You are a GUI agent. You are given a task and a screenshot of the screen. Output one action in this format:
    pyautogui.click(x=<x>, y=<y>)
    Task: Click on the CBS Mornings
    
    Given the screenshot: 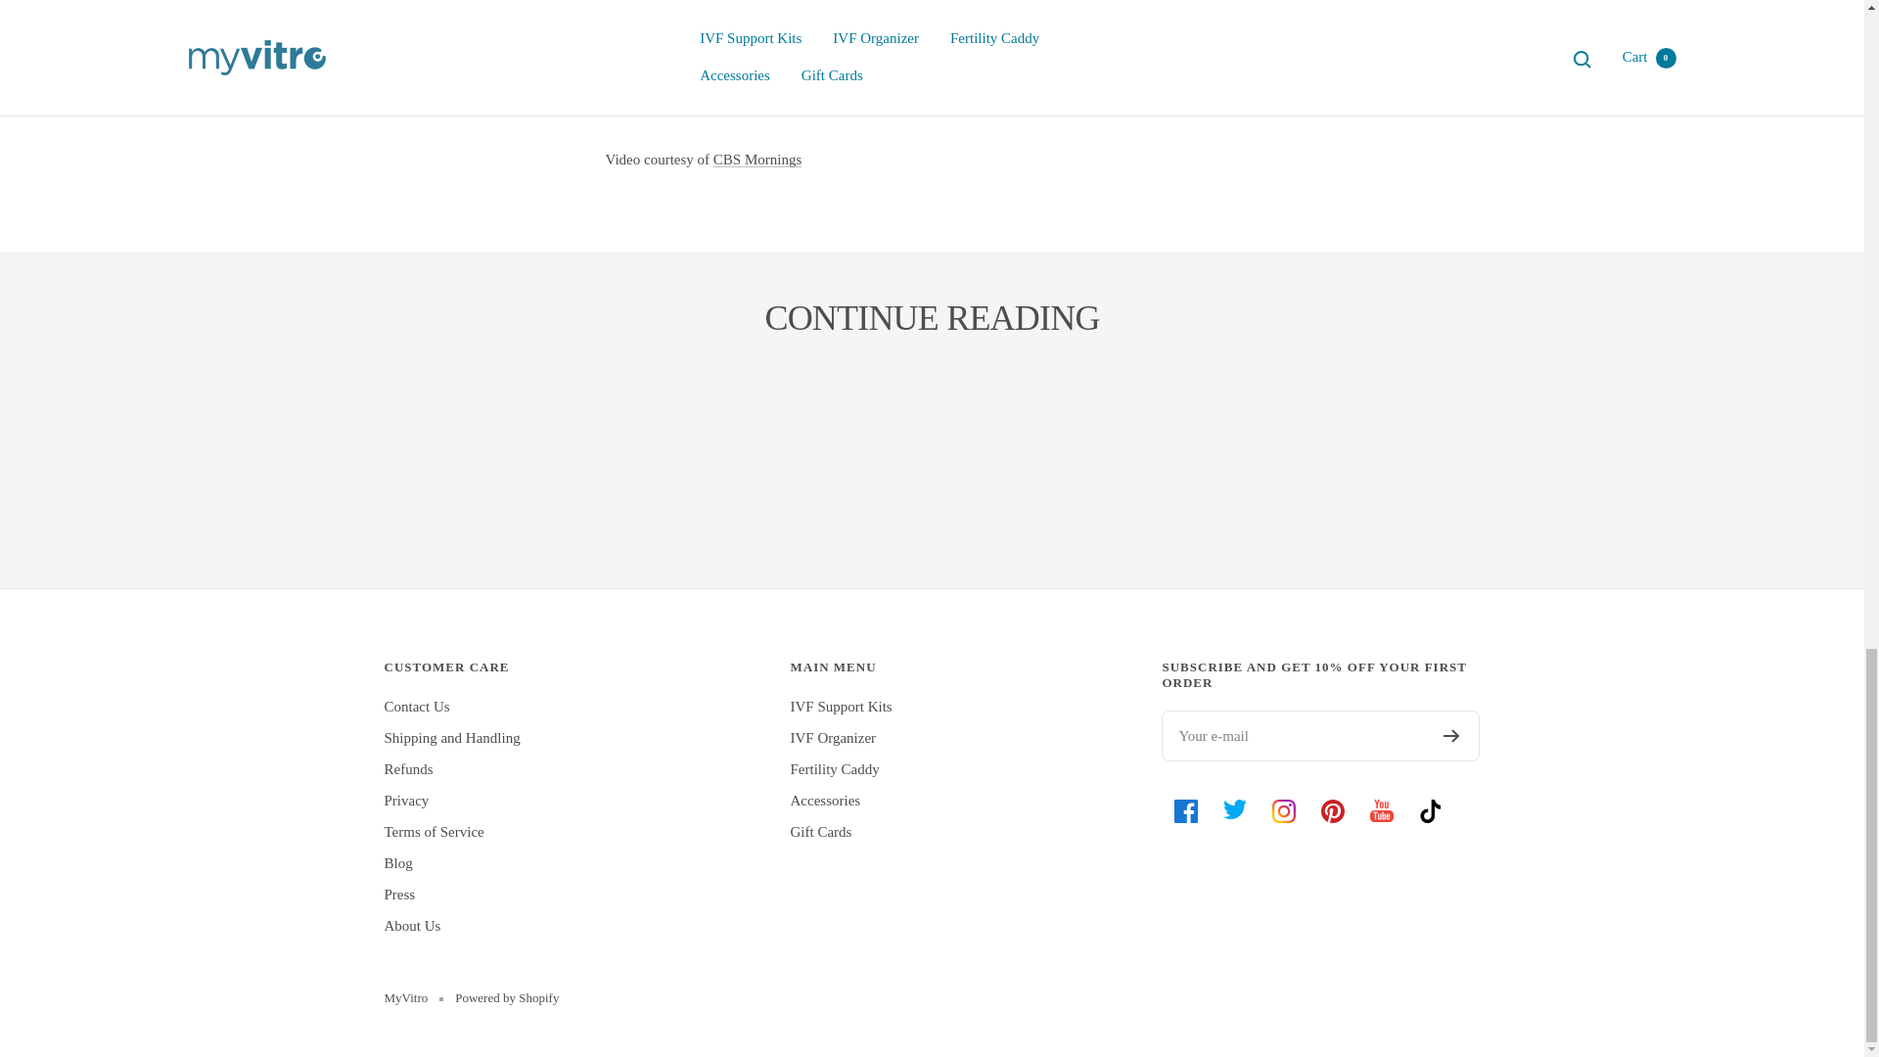 What is the action you would take?
    pyautogui.click(x=757, y=159)
    